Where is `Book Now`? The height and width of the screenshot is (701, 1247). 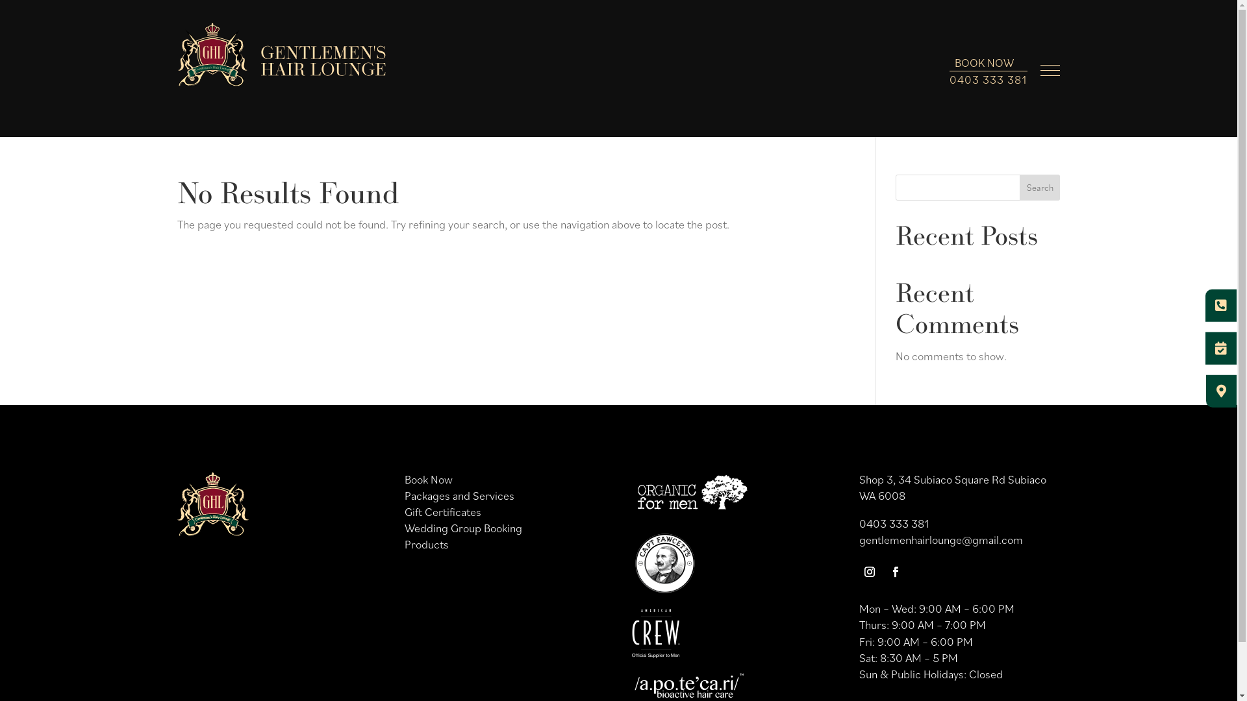 Book Now is located at coordinates (429, 479).